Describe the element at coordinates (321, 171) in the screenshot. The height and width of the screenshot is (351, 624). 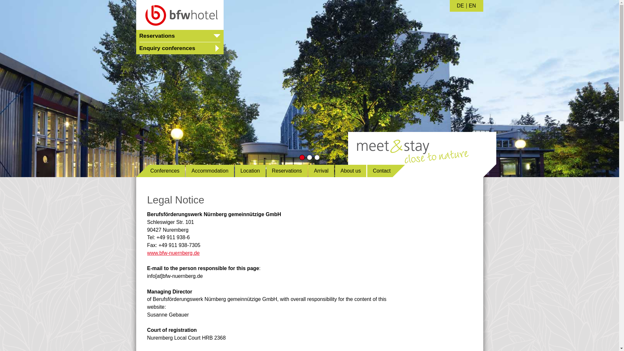
I see `Arrival` at that location.